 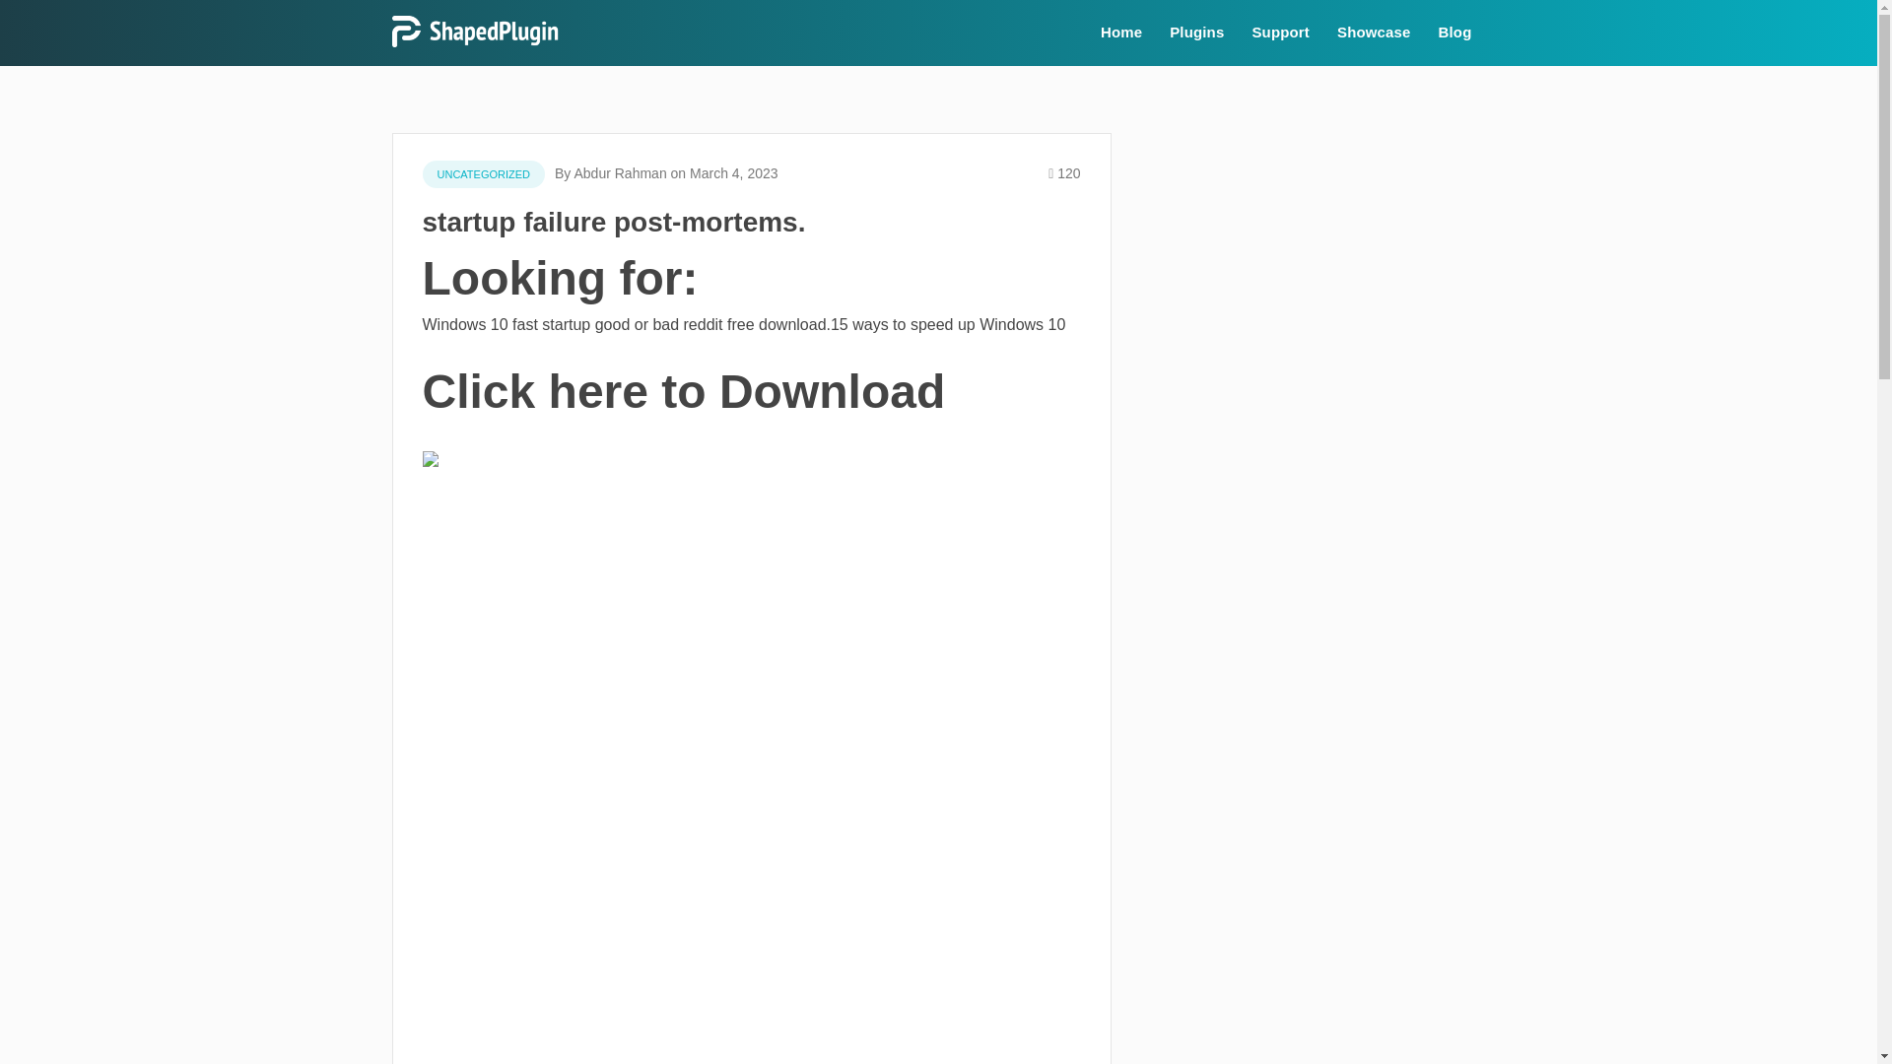 I want to click on Home, so click(x=1121, y=33).